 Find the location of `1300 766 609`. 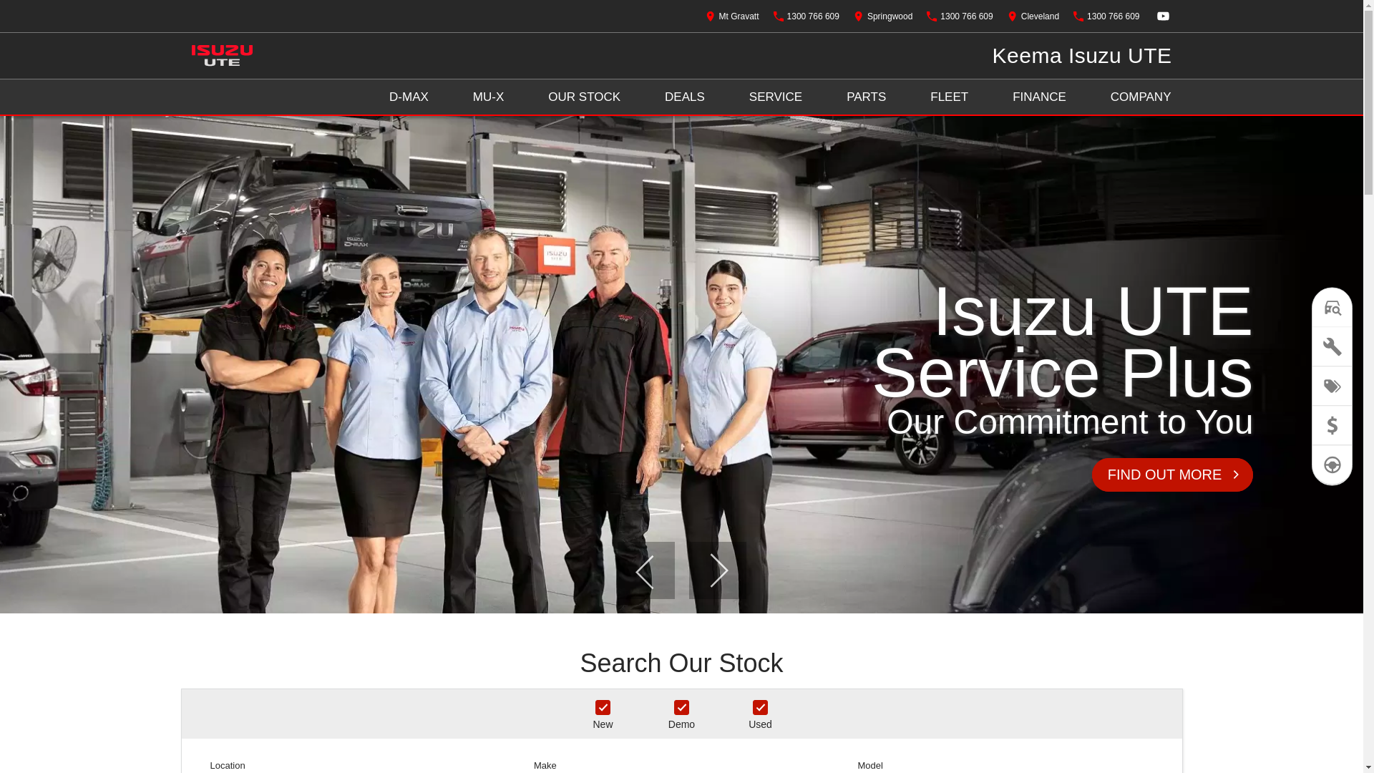

1300 766 609 is located at coordinates (807, 16).